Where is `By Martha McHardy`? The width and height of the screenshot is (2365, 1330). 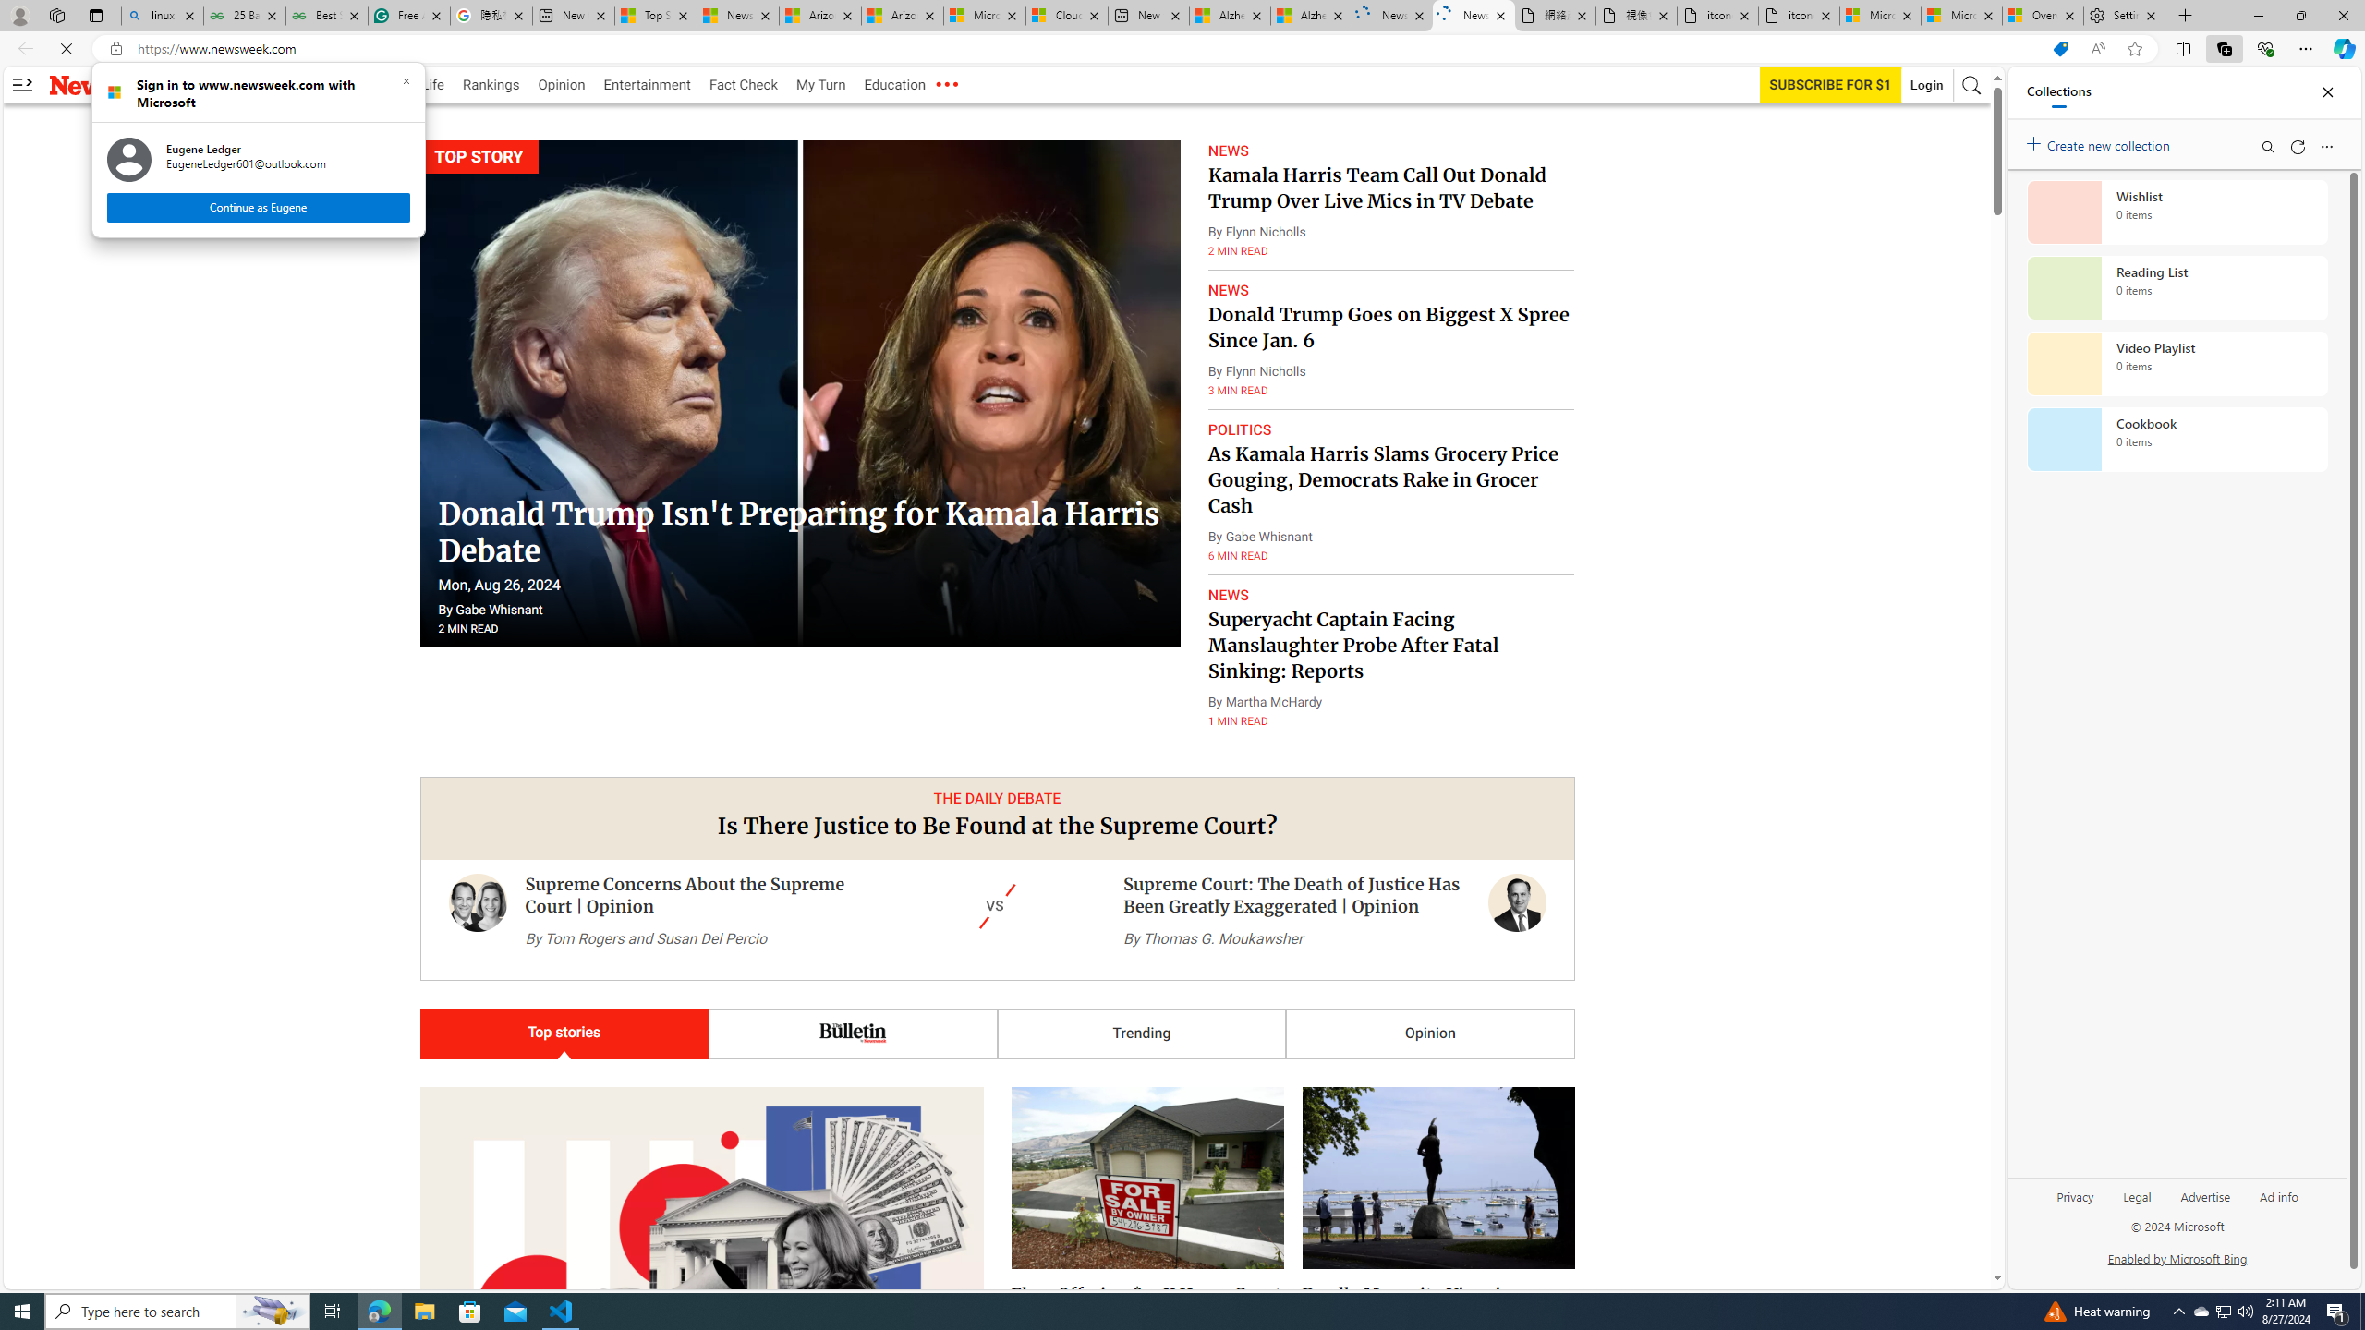
By Martha McHardy is located at coordinates (1266, 702).